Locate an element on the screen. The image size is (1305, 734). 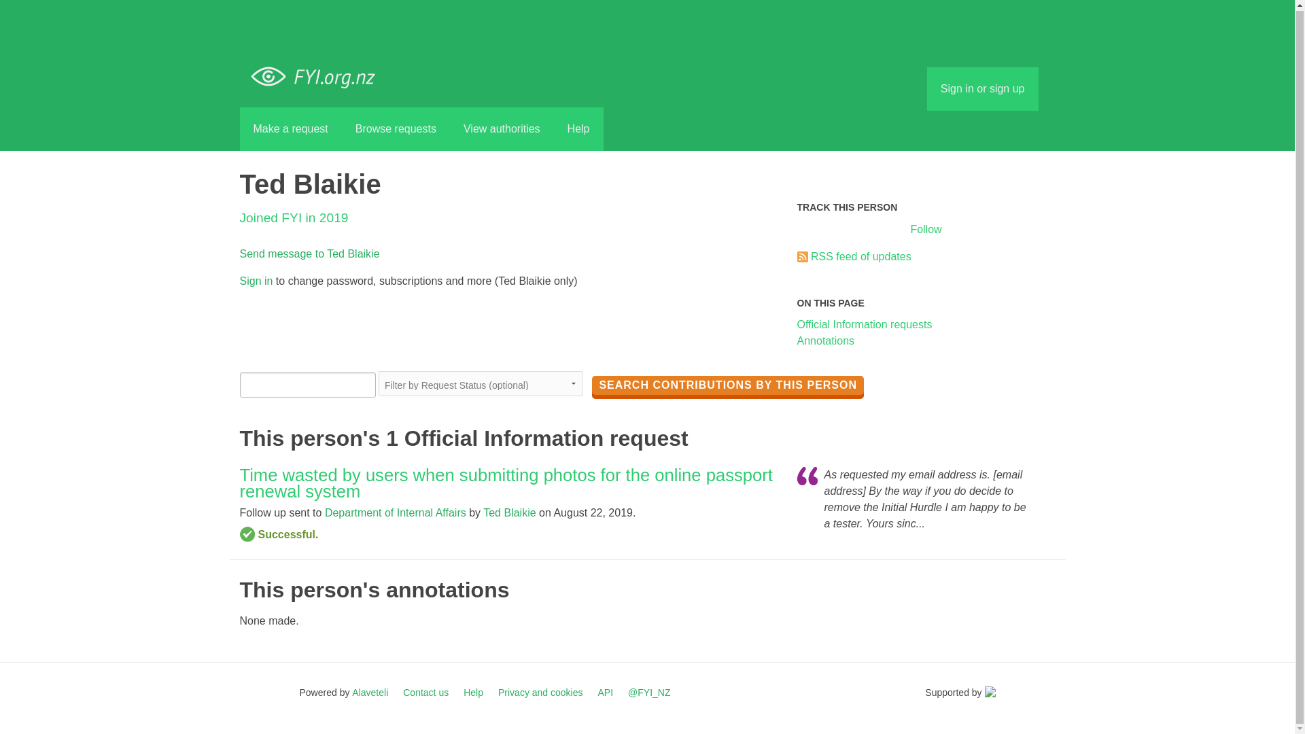
API is located at coordinates (605, 692).